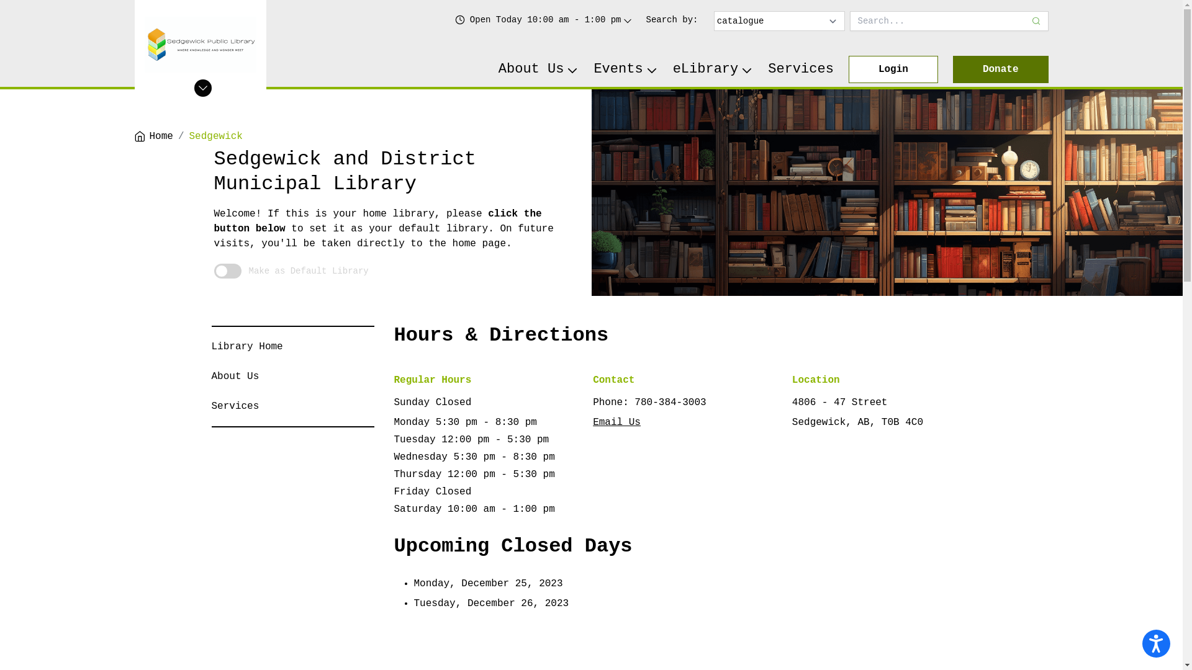  What do you see at coordinates (216, 136) in the screenshot?
I see `Sedgewick` at bounding box center [216, 136].